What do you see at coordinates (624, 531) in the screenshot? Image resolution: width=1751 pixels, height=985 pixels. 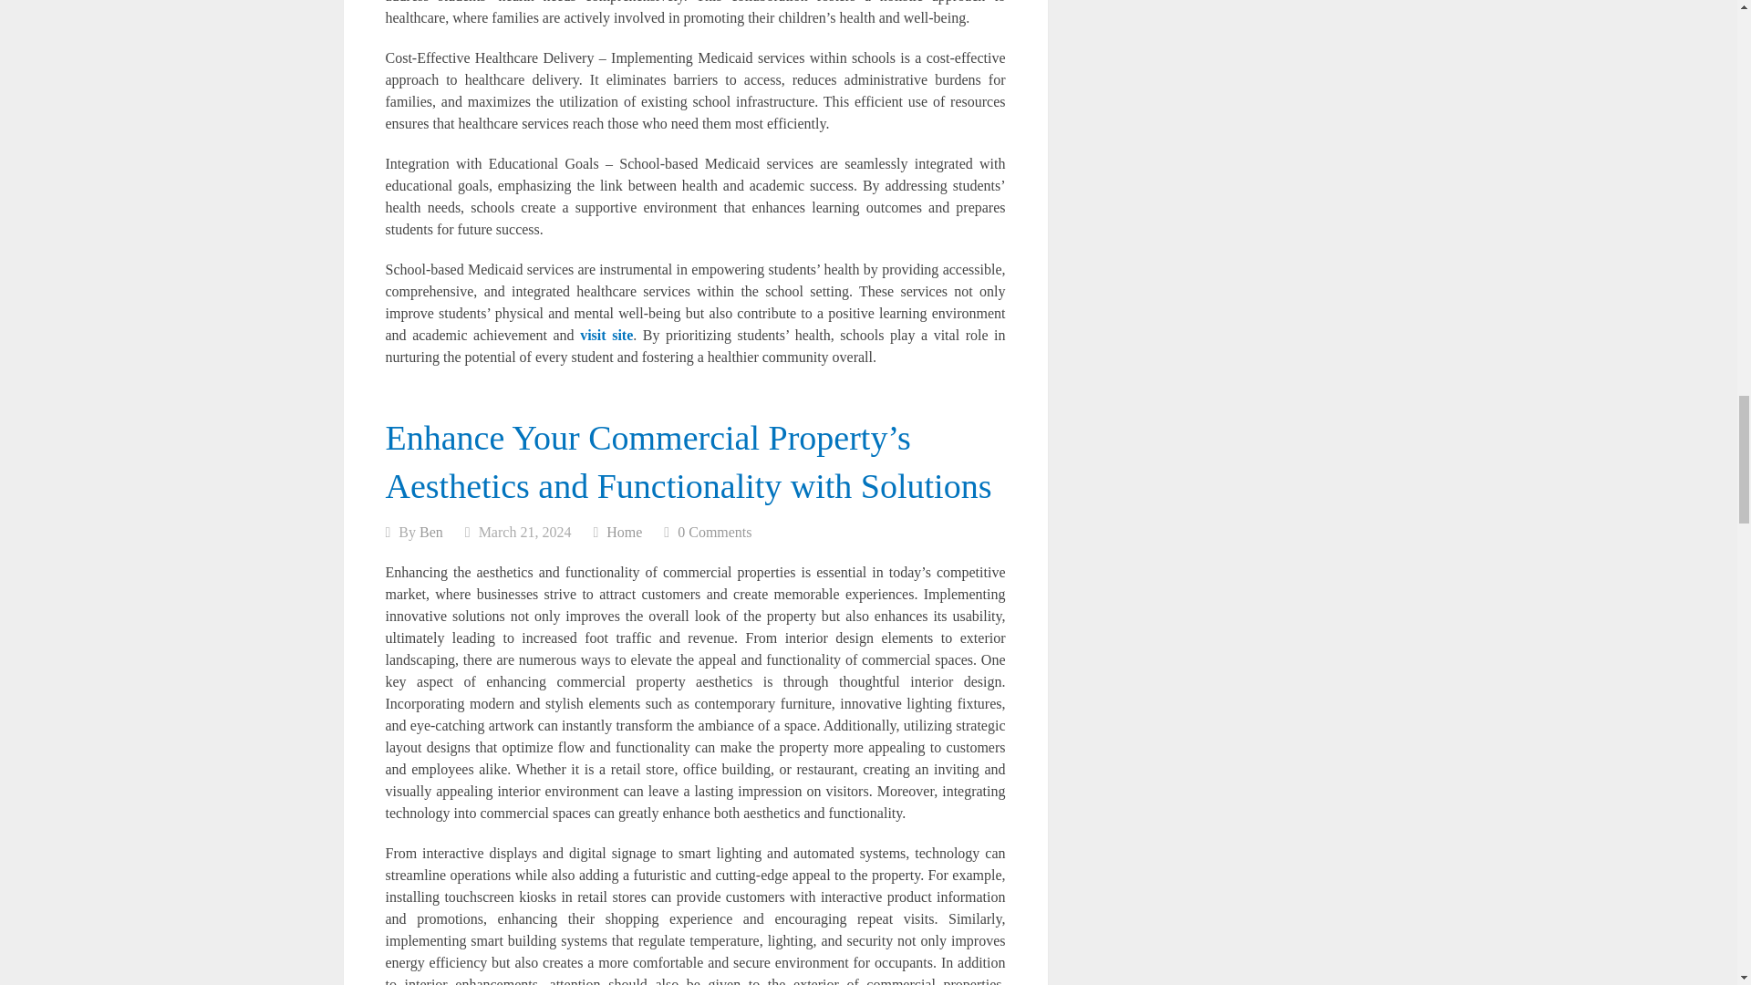 I see `Home` at bounding box center [624, 531].